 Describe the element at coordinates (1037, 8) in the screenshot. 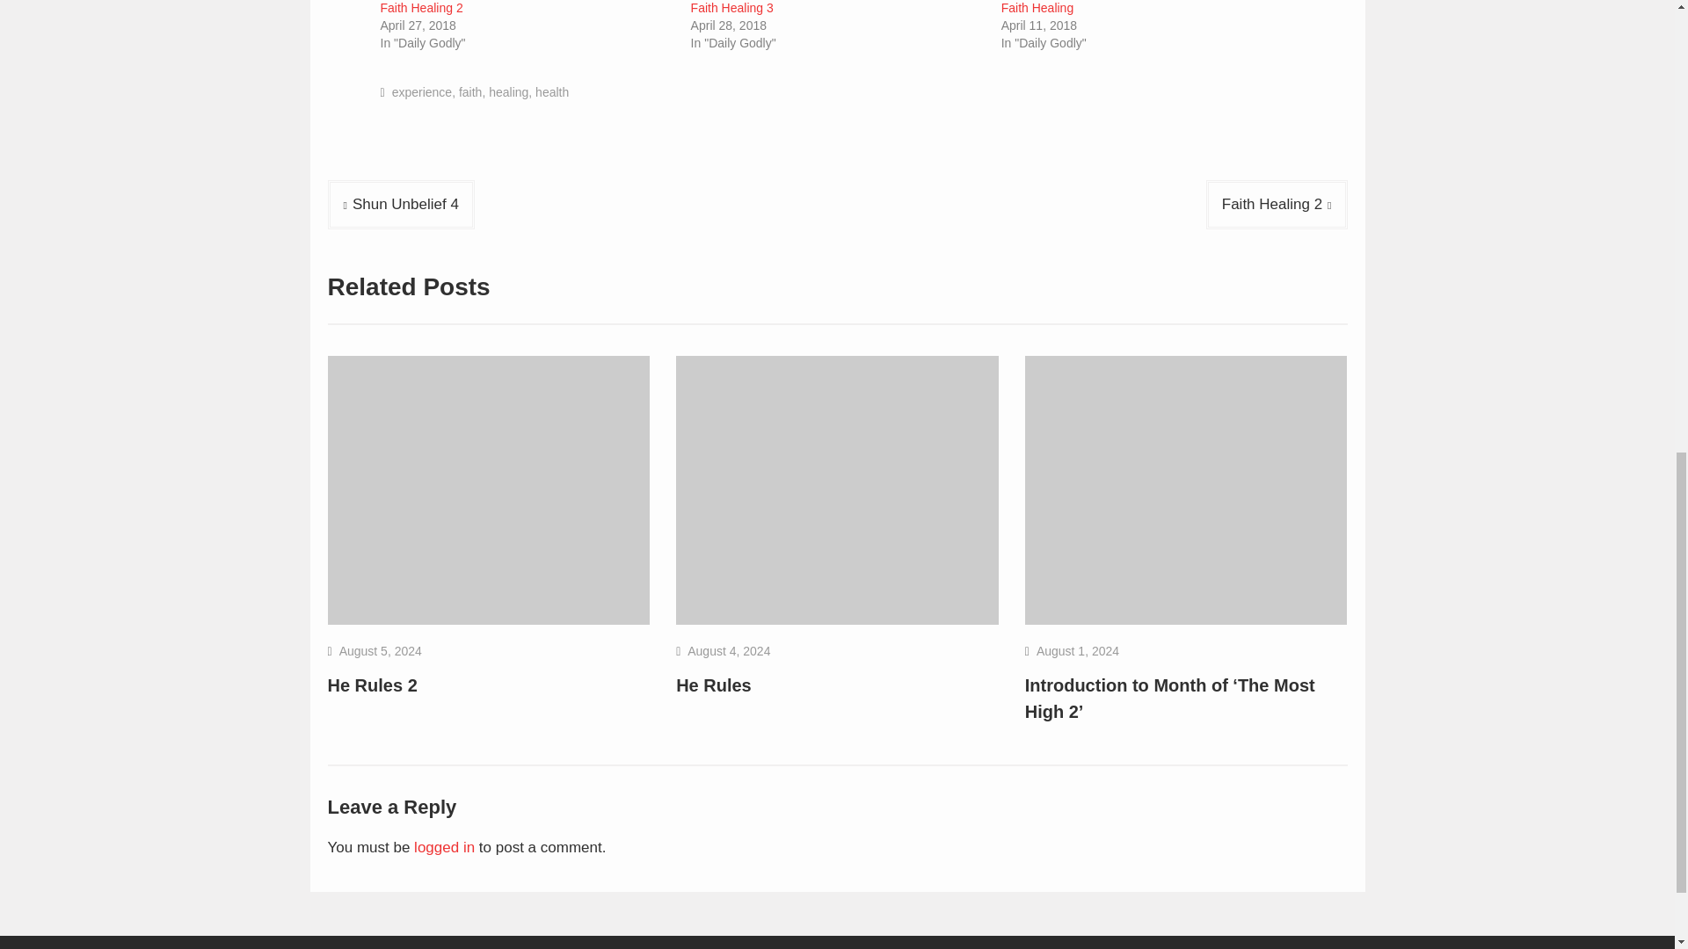

I see `Faith Healing` at that location.